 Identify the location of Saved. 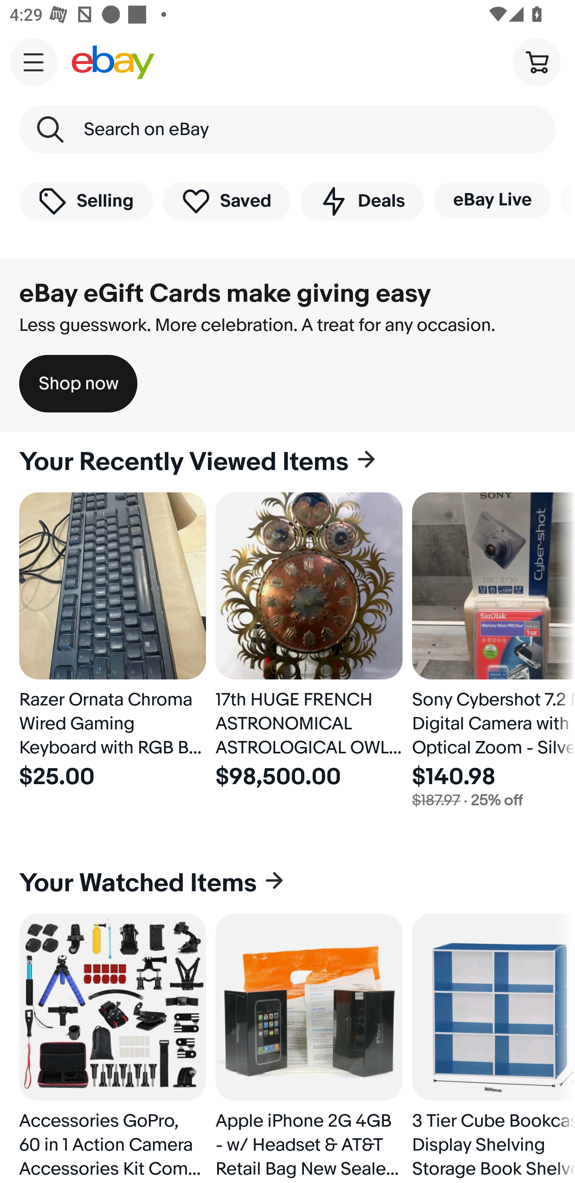
(227, 201).